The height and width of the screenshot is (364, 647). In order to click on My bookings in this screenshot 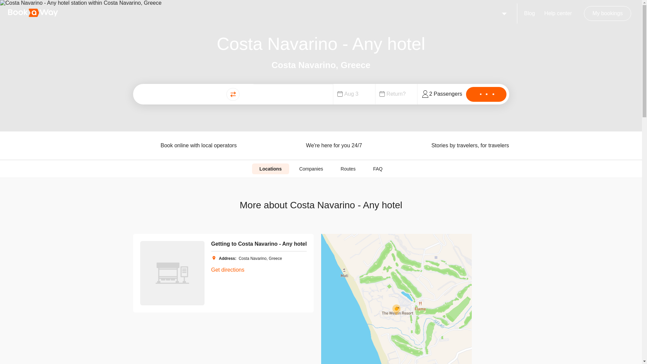, I will do `click(608, 13)`.